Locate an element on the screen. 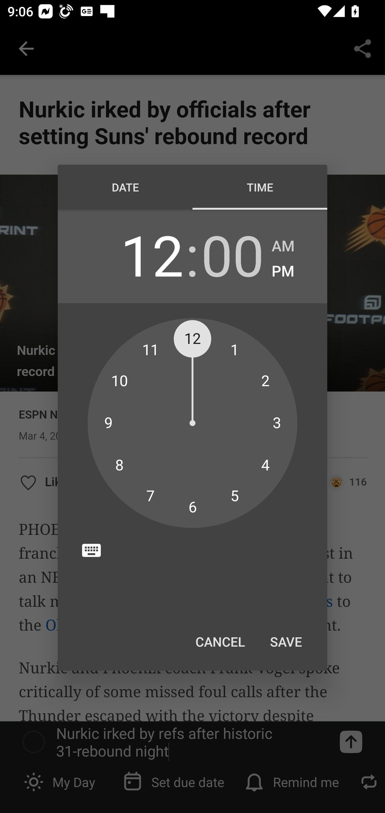 Image resolution: width=385 pixels, height=813 pixels. Time TIME is located at coordinates (260, 187).